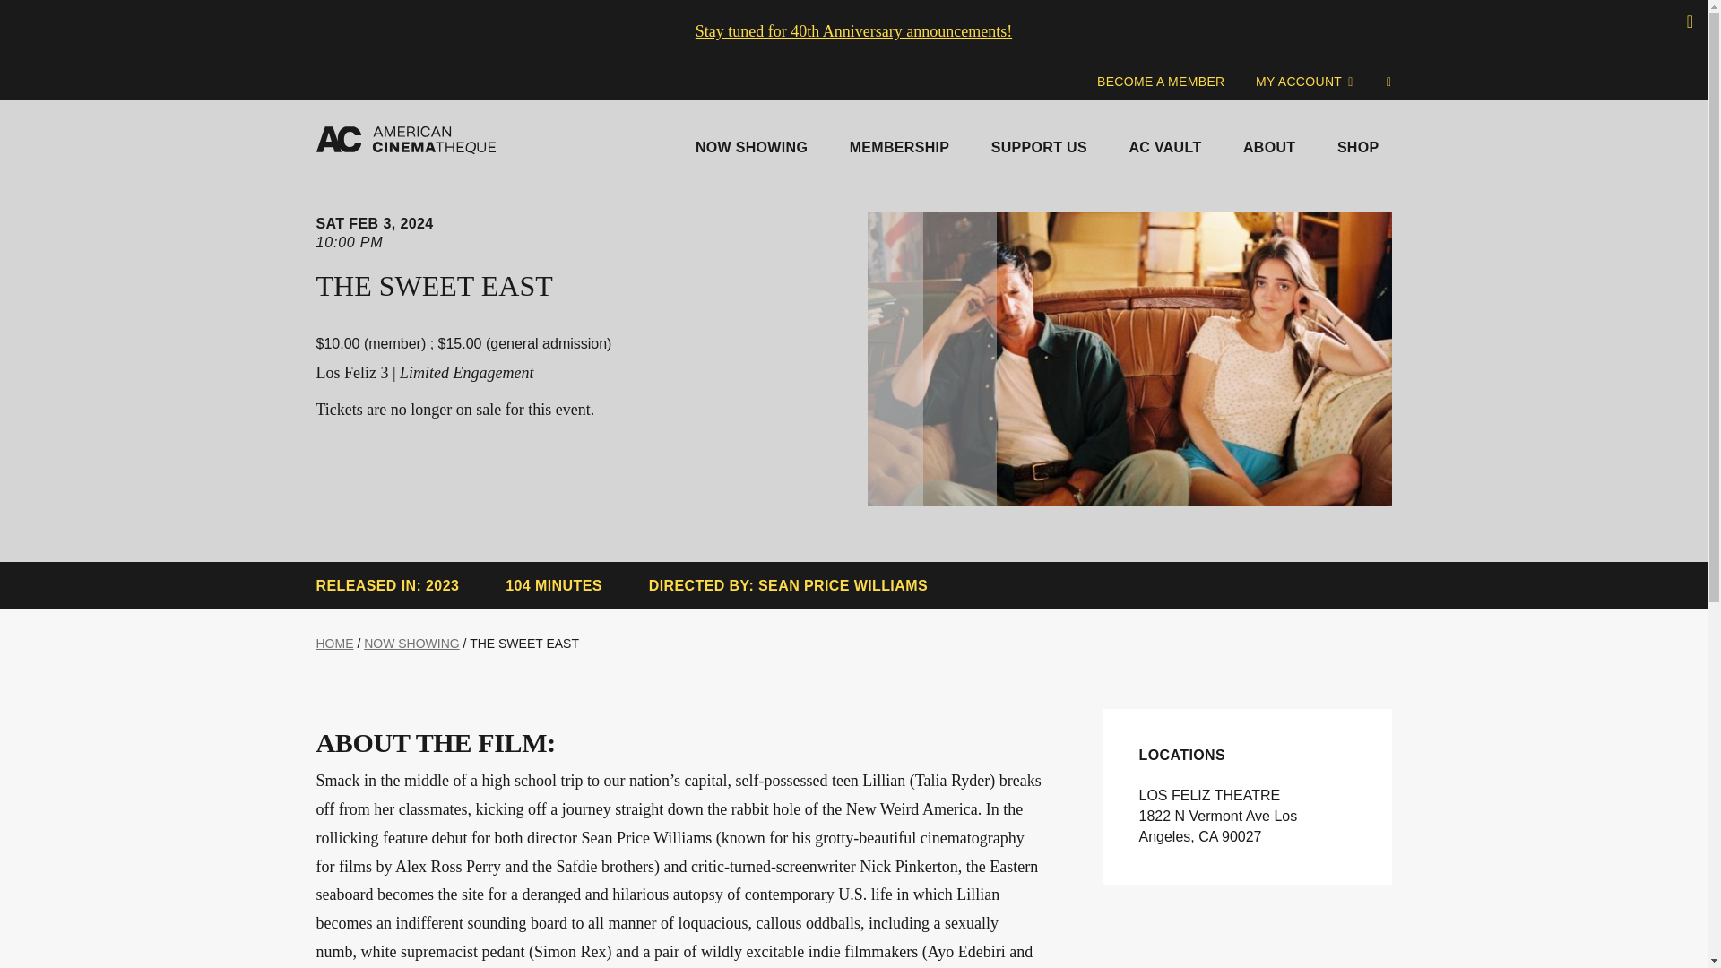  Describe the element at coordinates (405, 140) in the screenshot. I see `American Cinematheque` at that location.